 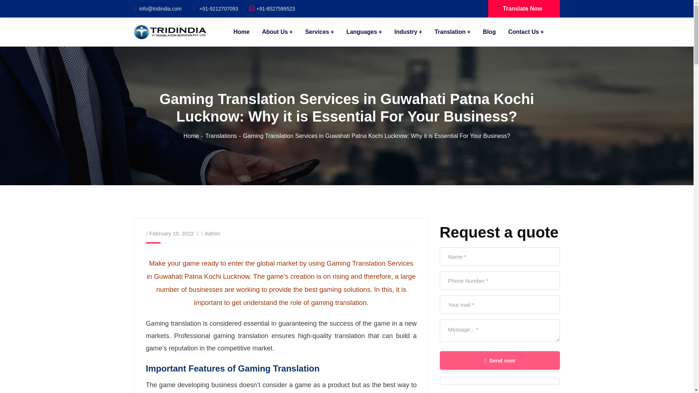 I want to click on Tridindia, so click(x=170, y=31).